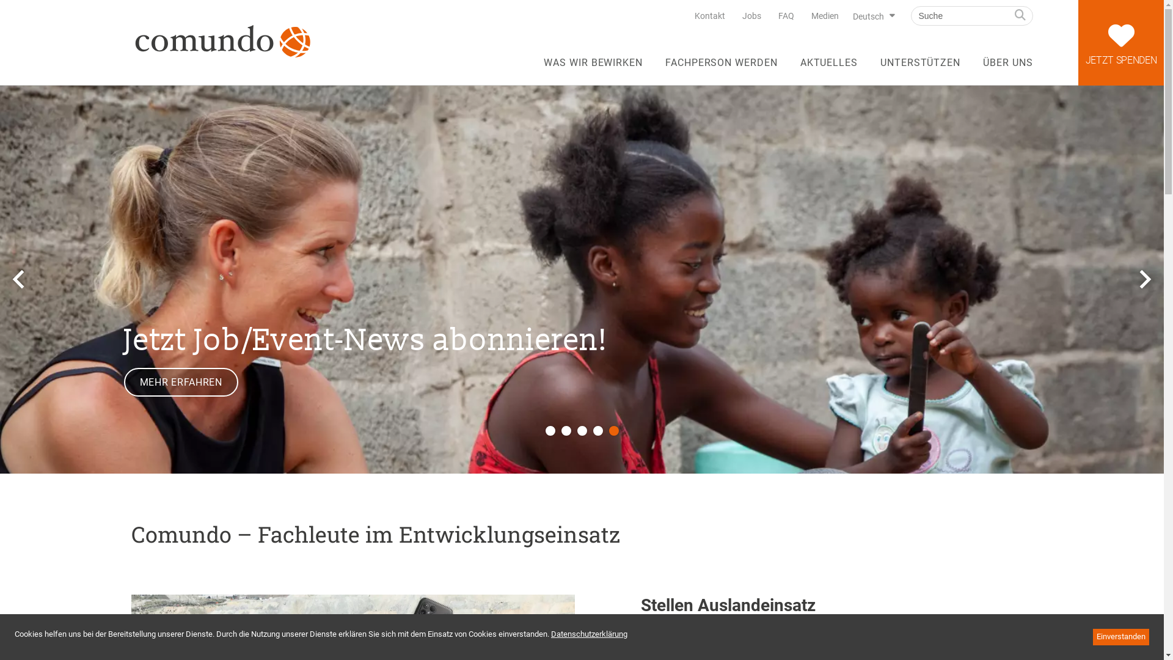 The height and width of the screenshot is (660, 1173). What do you see at coordinates (613, 431) in the screenshot?
I see `5` at bounding box center [613, 431].